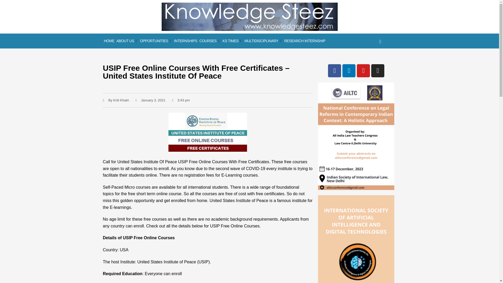 Image resolution: width=503 pixels, height=283 pixels. I want to click on OPPORTUNITIES, so click(156, 41).